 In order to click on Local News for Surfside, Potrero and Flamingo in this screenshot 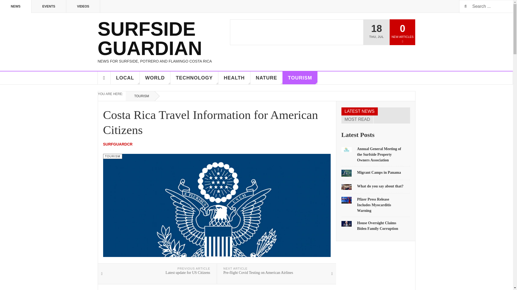, I will do `click(125, 78)`.